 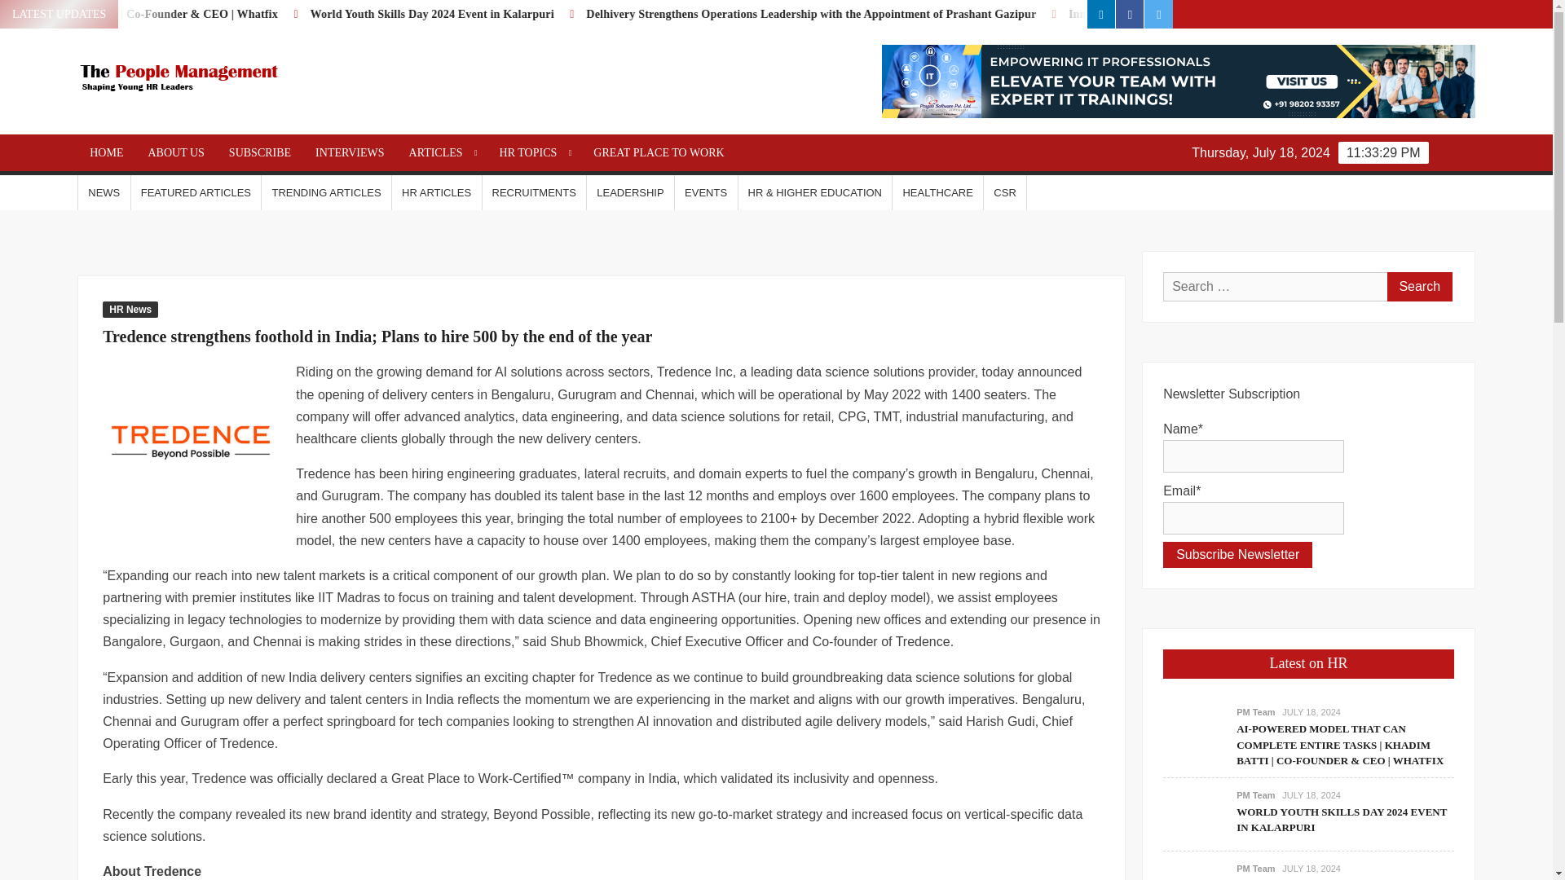 I want to click on World Youth Skills Day 2024 Event in Kalarpuri, so click(x=567, y=13).